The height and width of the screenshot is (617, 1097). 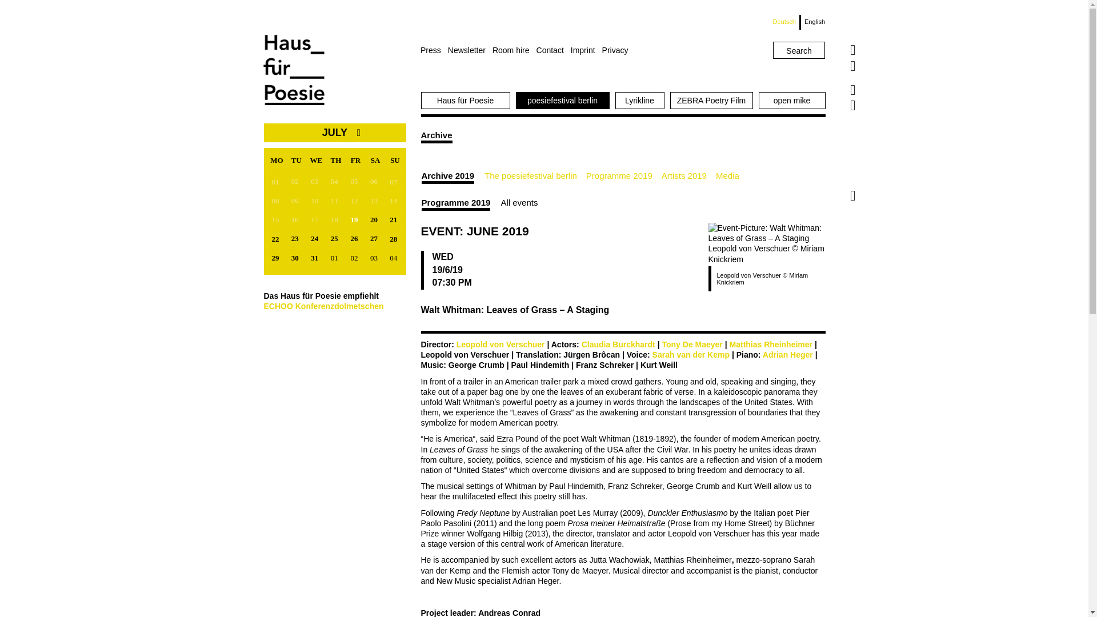 What do you see at coordinates (618, 50) in the screenshot?
I see `Privacy` at bounding box center [618, 50].